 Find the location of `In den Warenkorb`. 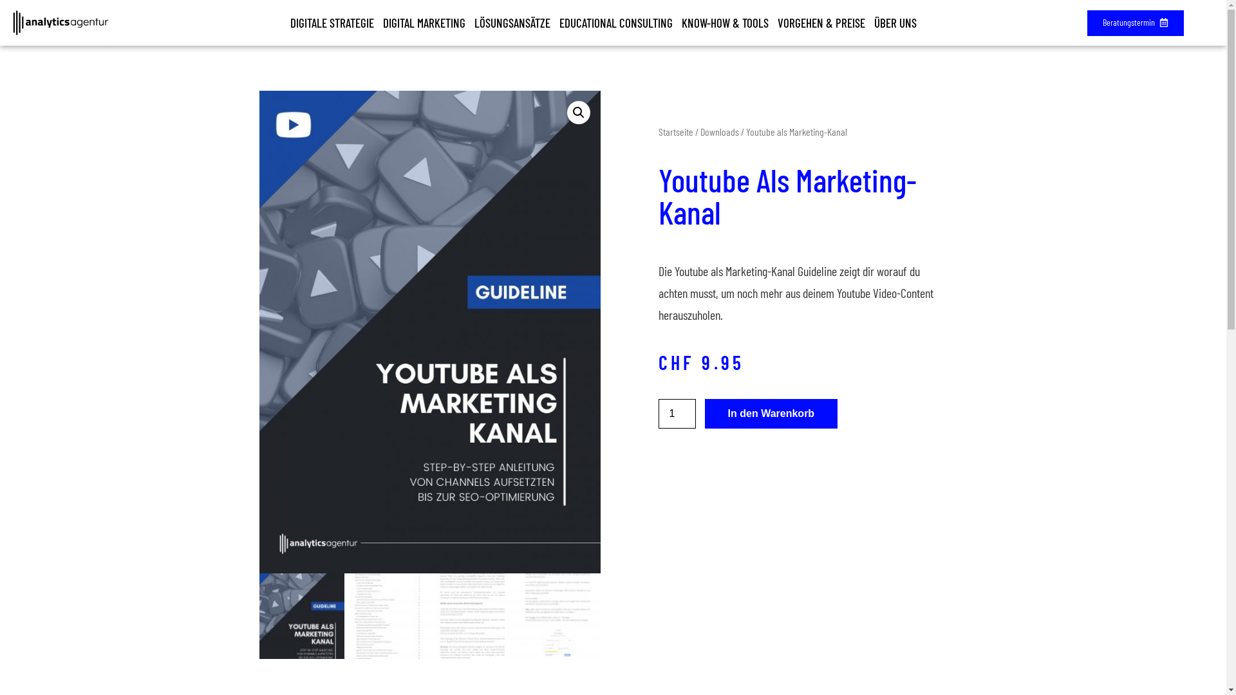

In den Warenkorb is located at coordinates (771, 414).